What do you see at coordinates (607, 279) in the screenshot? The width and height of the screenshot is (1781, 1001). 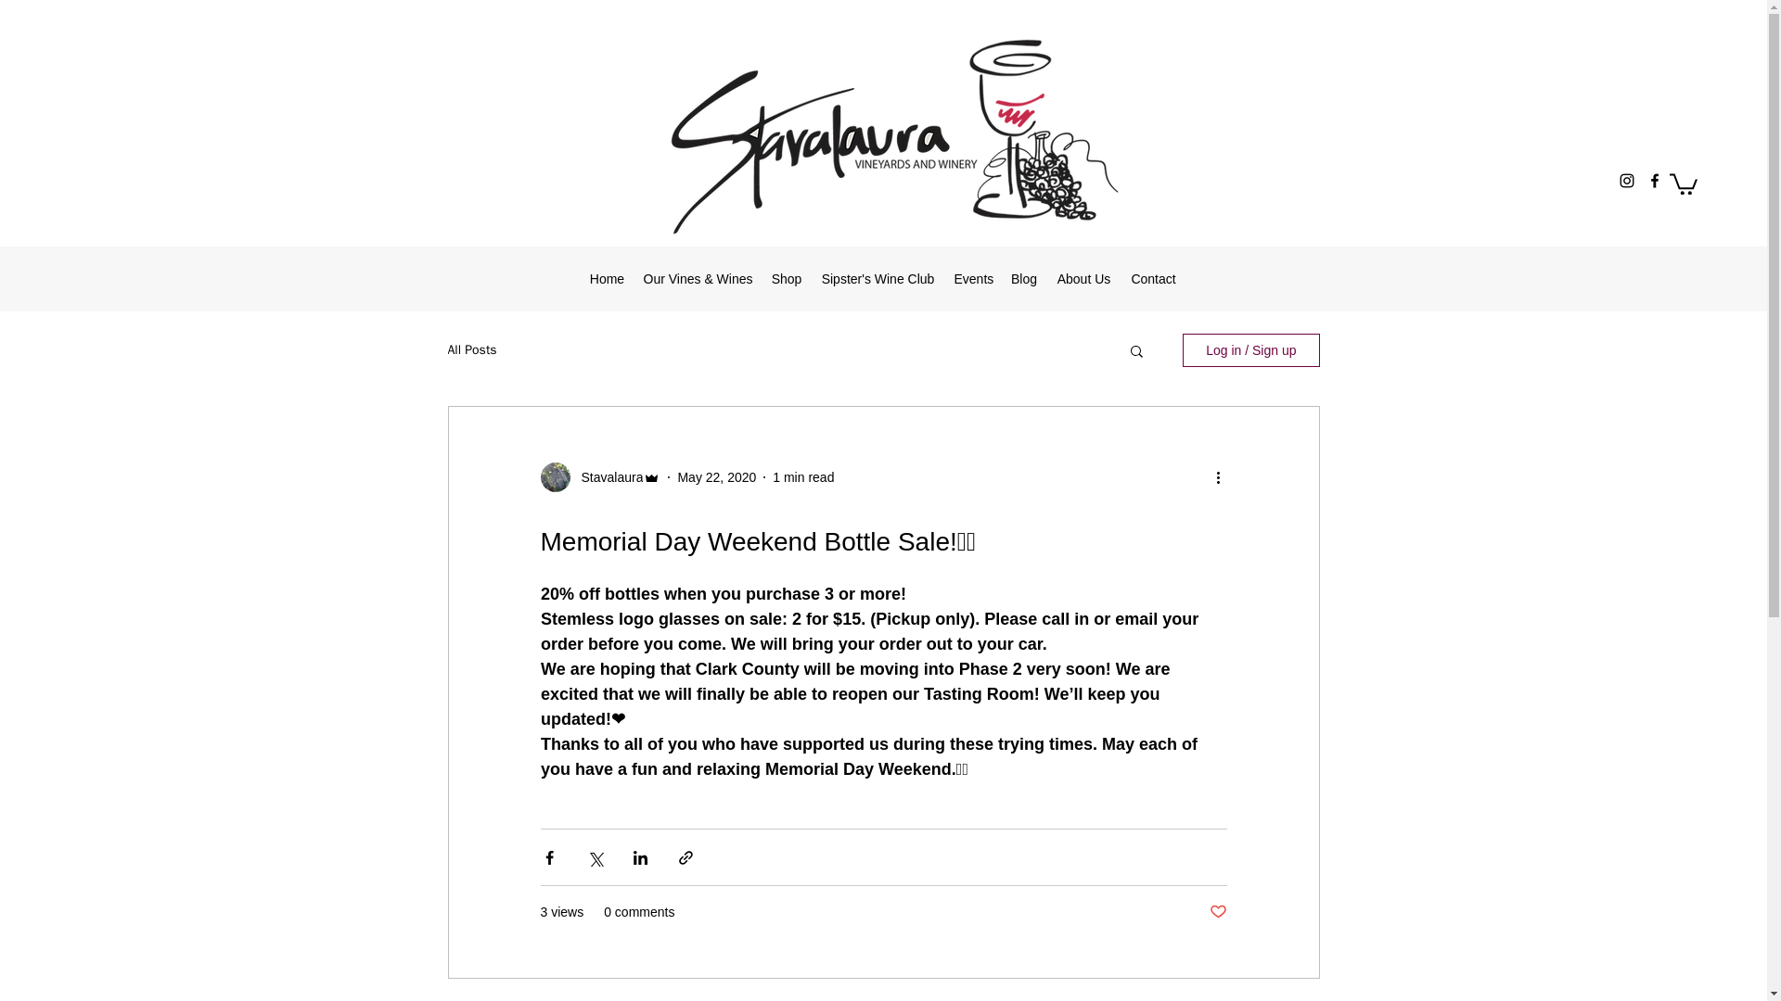 I see `Home` at bounding box center [607, 279].